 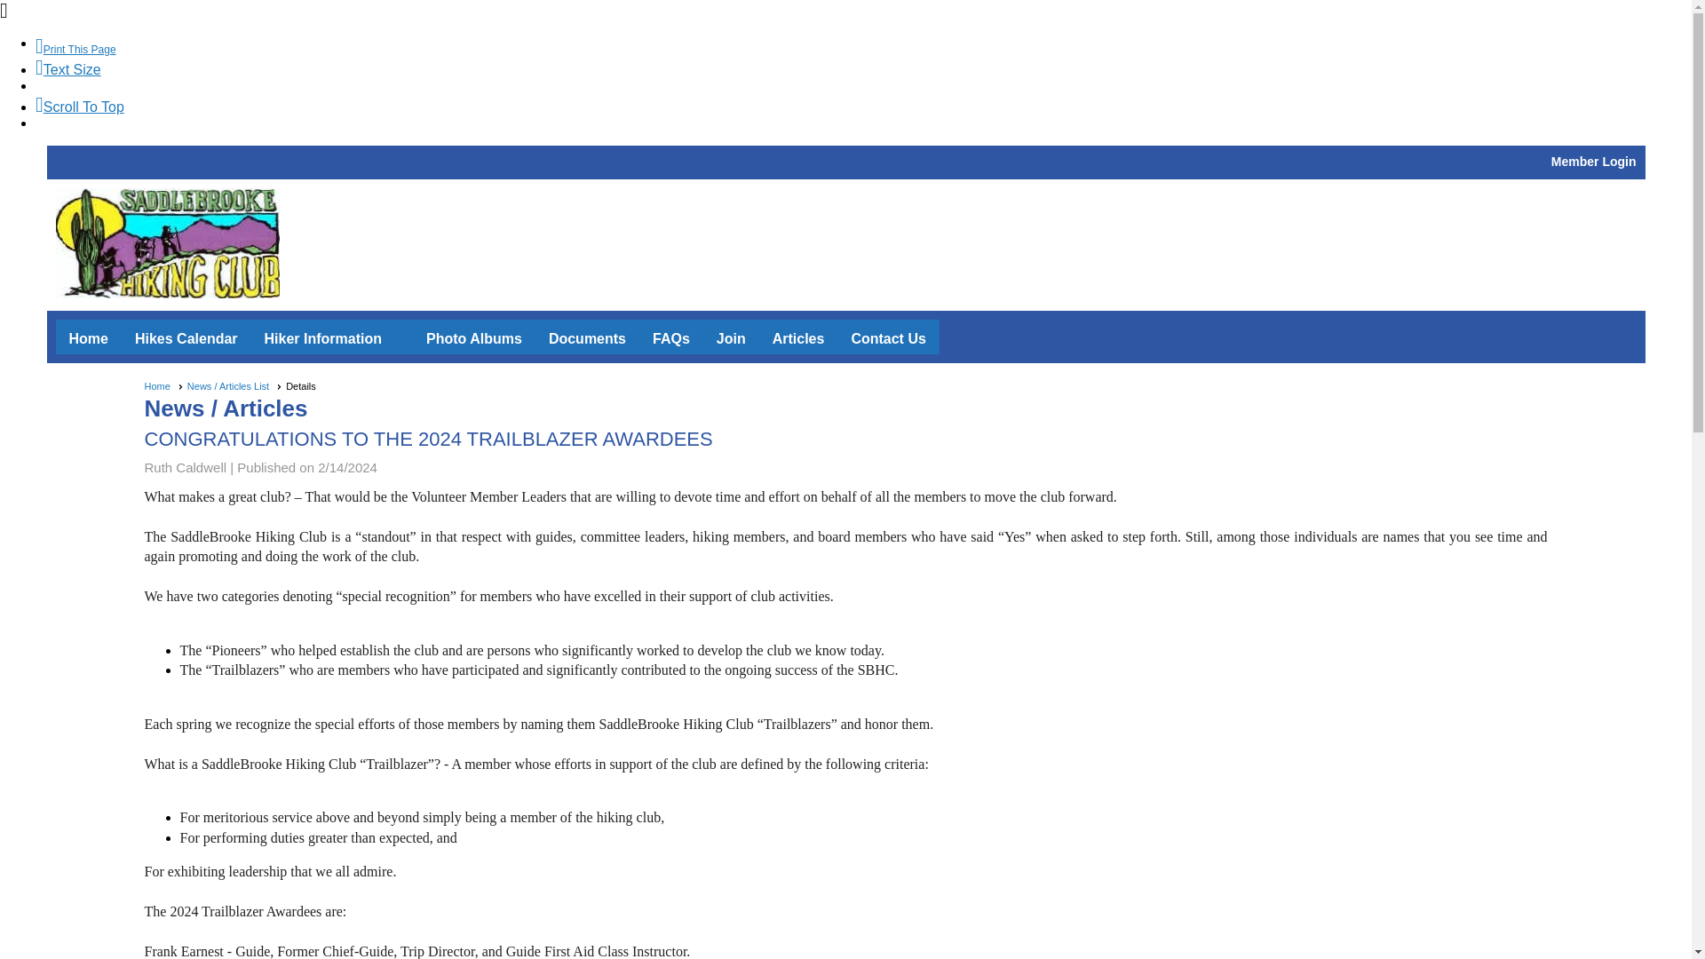 I want to click on Text Size, so click(x=67, y=69).